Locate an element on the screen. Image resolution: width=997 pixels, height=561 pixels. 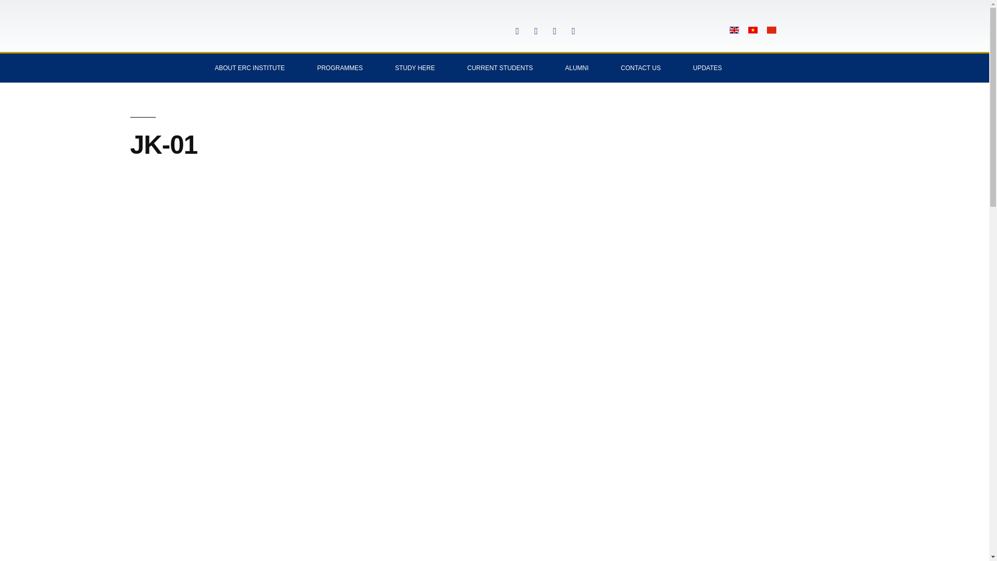
ALUMNI is located at coordinates (576, 68).